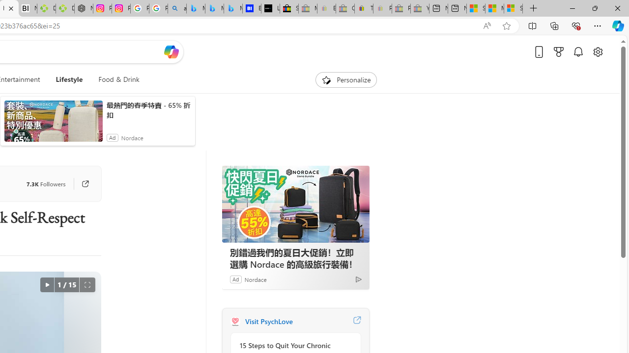  I want to click on Food & Drink, so click(115, 79).